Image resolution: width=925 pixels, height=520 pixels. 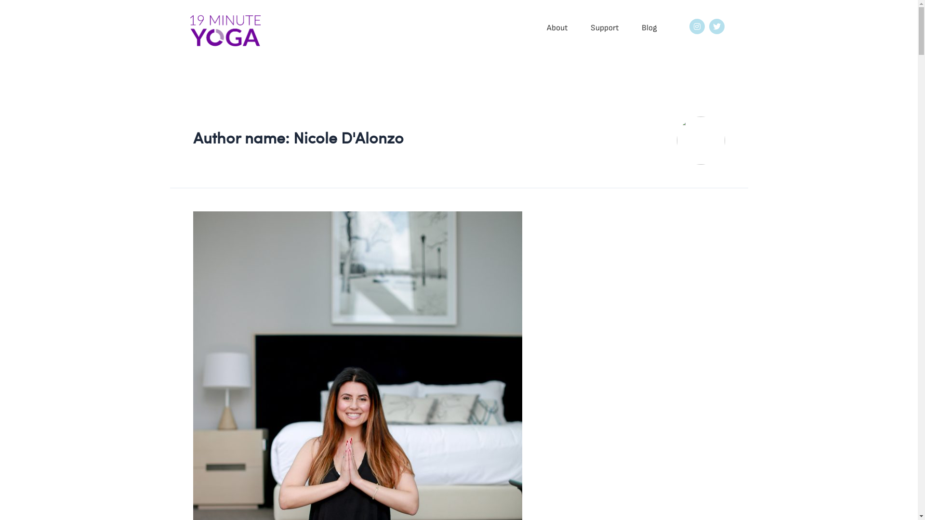 What do you see at coordinates (605, 28) in the screenshot?
I see `Support` at bounding box center [605, 28].